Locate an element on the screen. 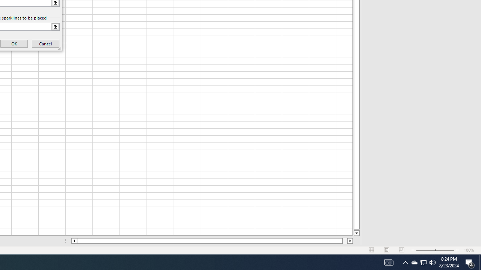 The height and width of the screenshot is (270, 481). Page right is located at coordinates (345, 241).